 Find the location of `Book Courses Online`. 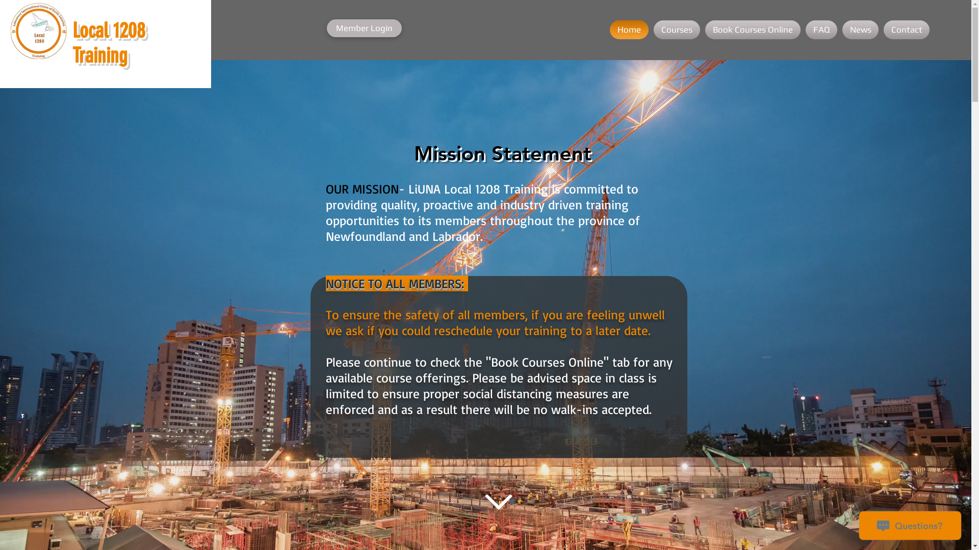

Book Courses Online is located at coordinates (753, 30).